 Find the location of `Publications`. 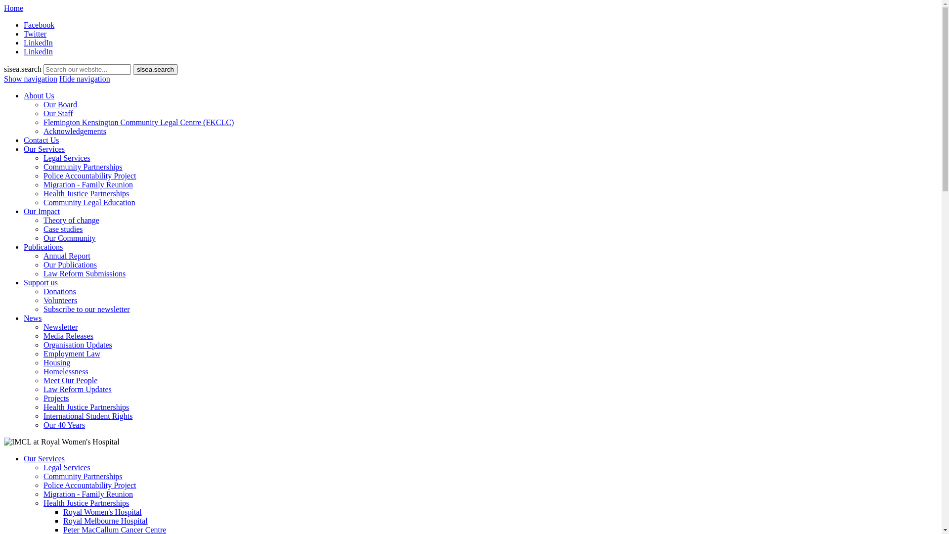

Publications is located at coordinates (43, 247).